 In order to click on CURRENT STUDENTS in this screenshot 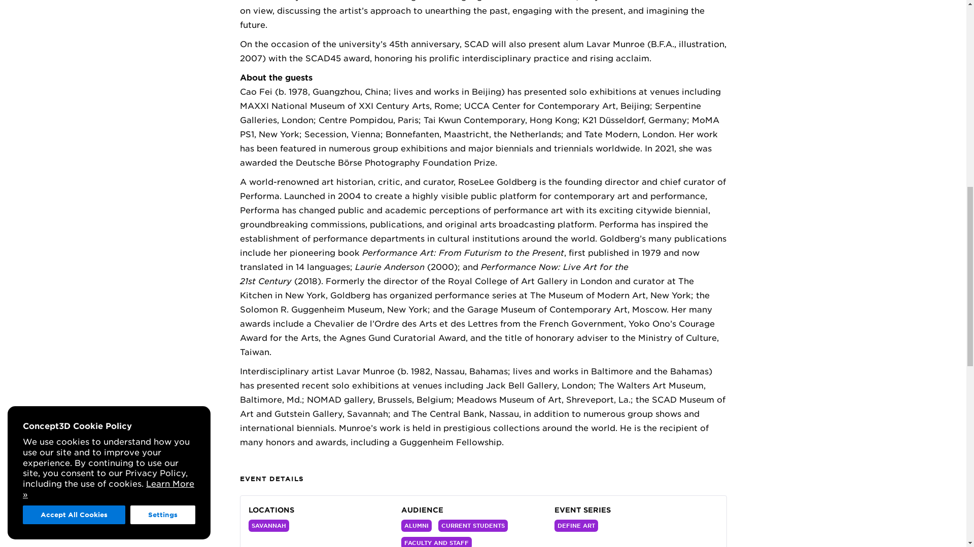, I will do `click(473, 526)`.